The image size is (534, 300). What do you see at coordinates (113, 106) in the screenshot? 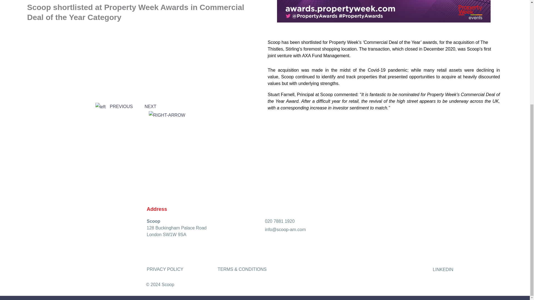
I see `PREVIOUS` at bounding box center [113, 106].